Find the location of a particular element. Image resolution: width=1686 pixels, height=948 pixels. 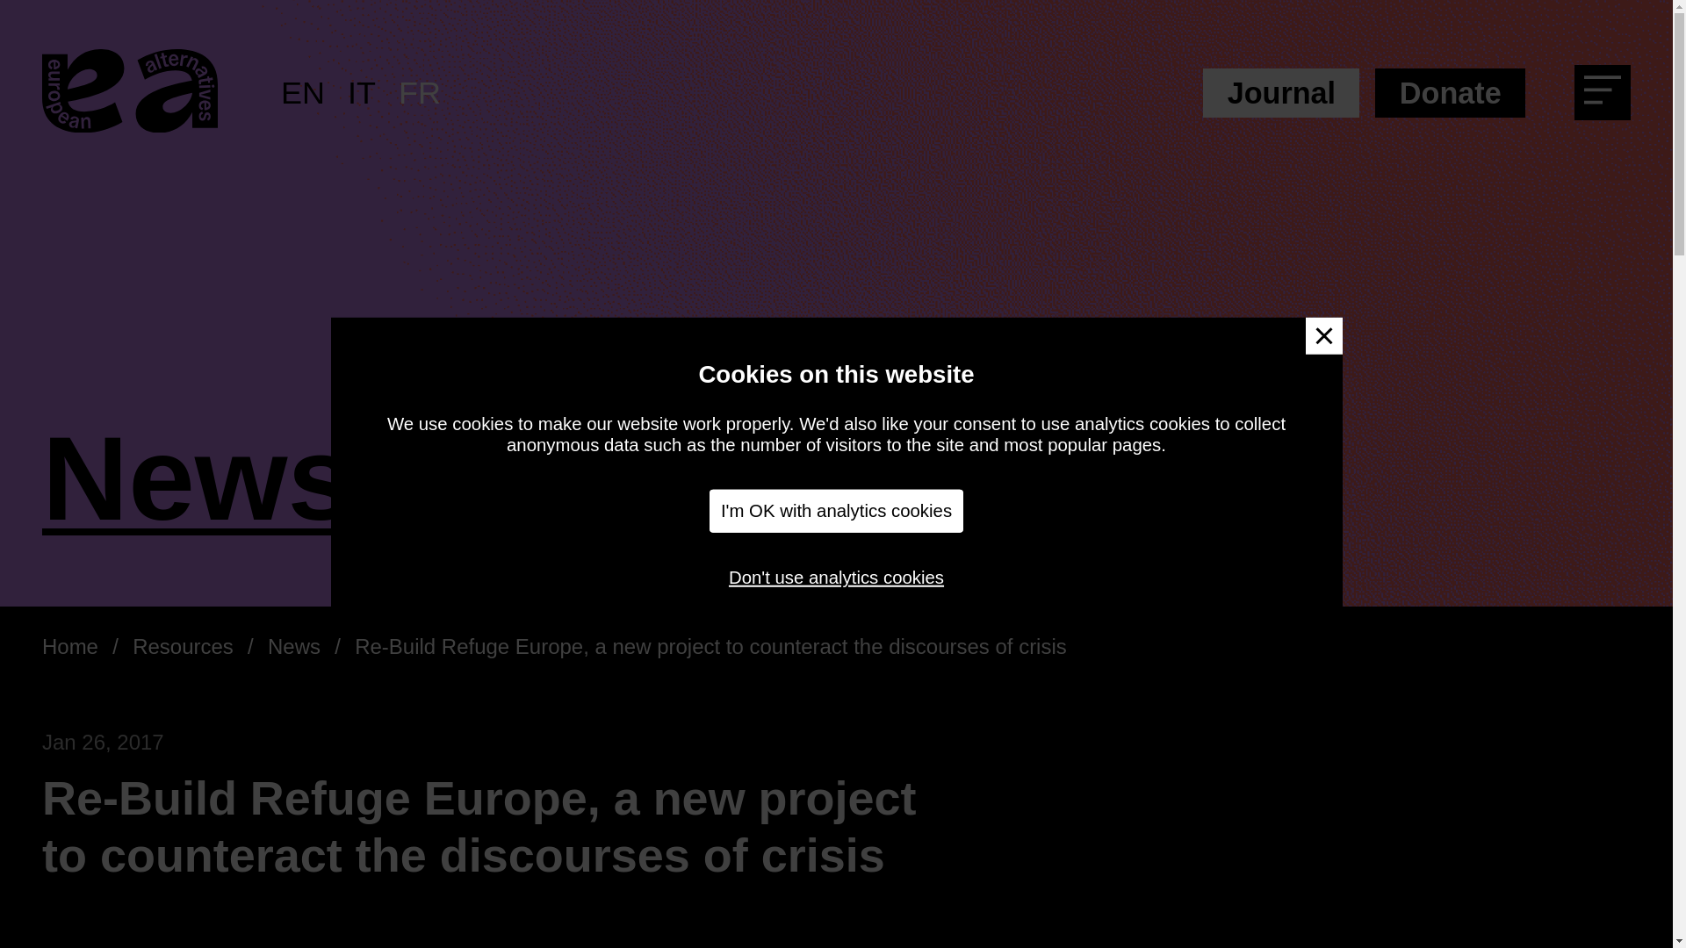

Go to the European Alternatives home page is located at coordinates (130, 93).